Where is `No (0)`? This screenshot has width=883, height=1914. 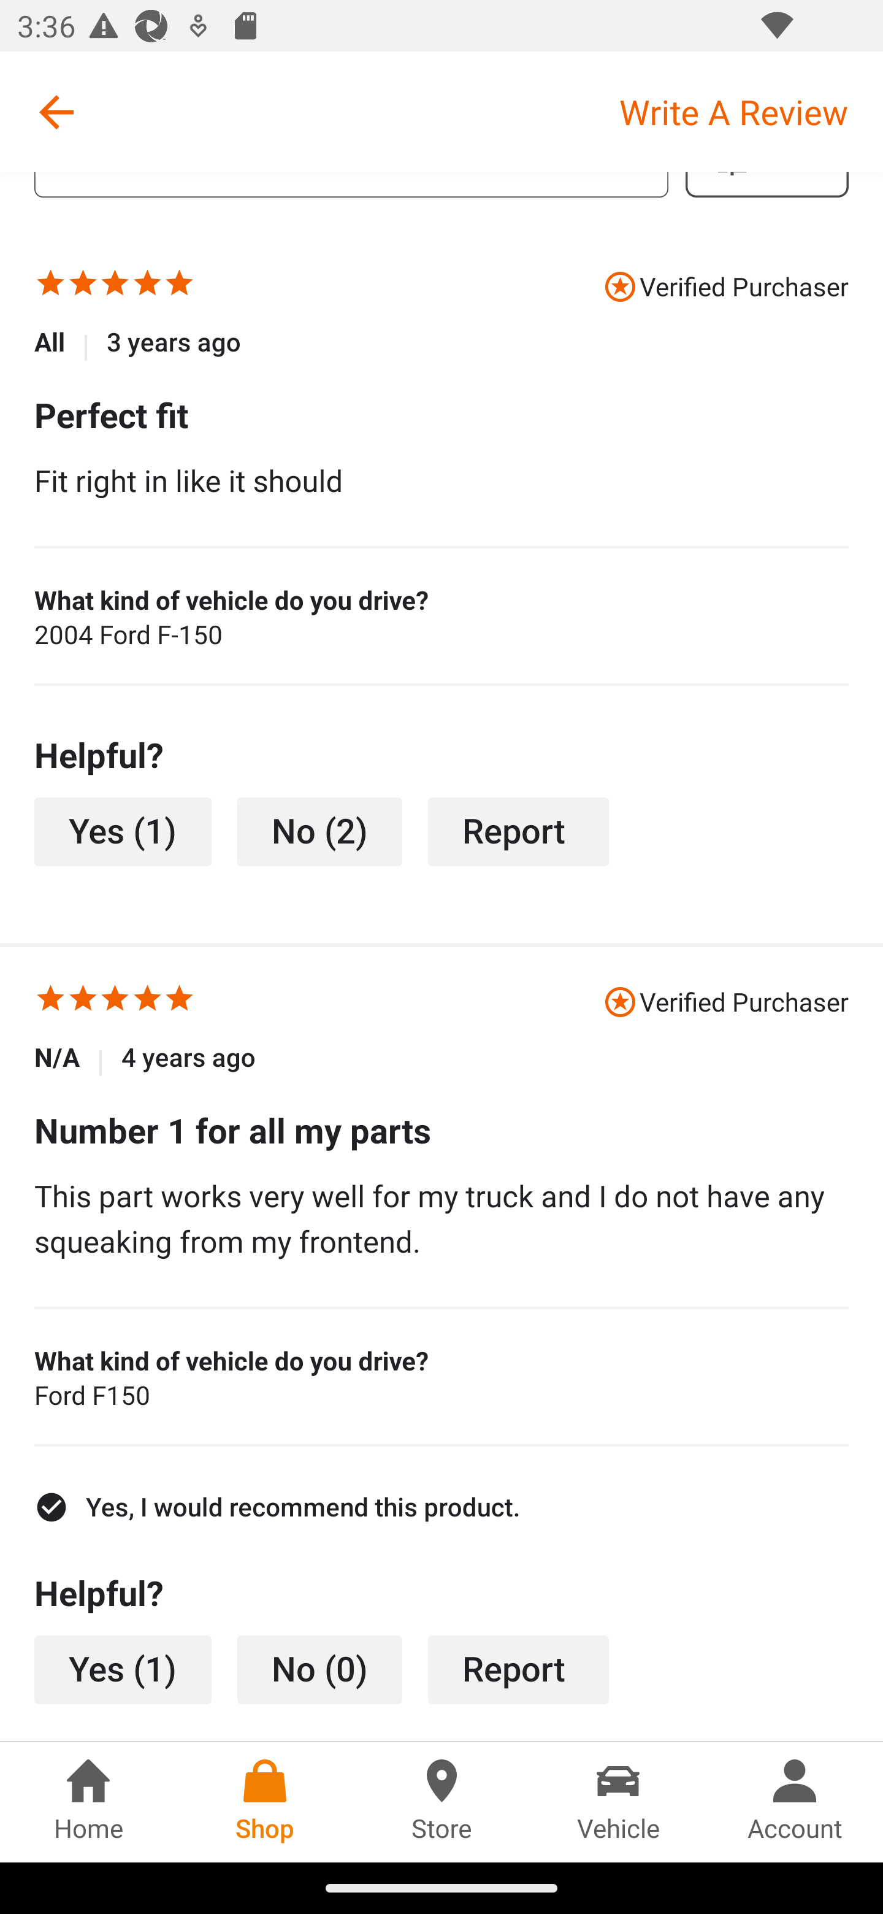
No (0) is located at coordinates (320, 1669).